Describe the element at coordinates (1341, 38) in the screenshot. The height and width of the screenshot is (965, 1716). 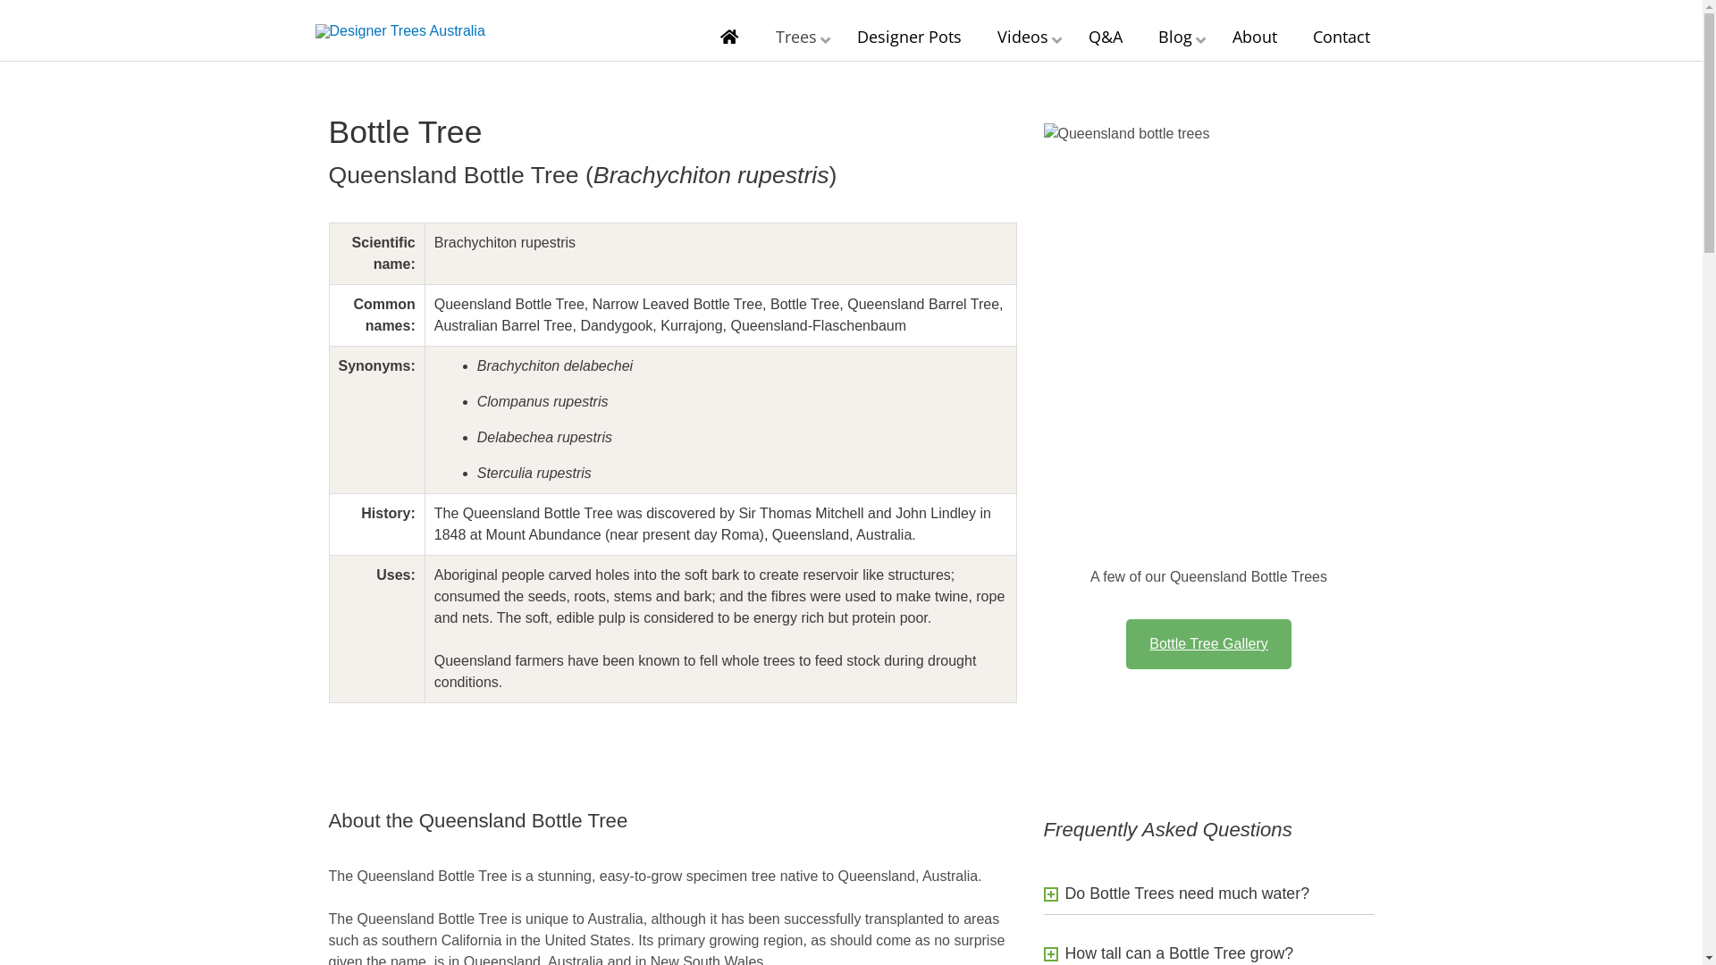
I see `Contact` at that location.